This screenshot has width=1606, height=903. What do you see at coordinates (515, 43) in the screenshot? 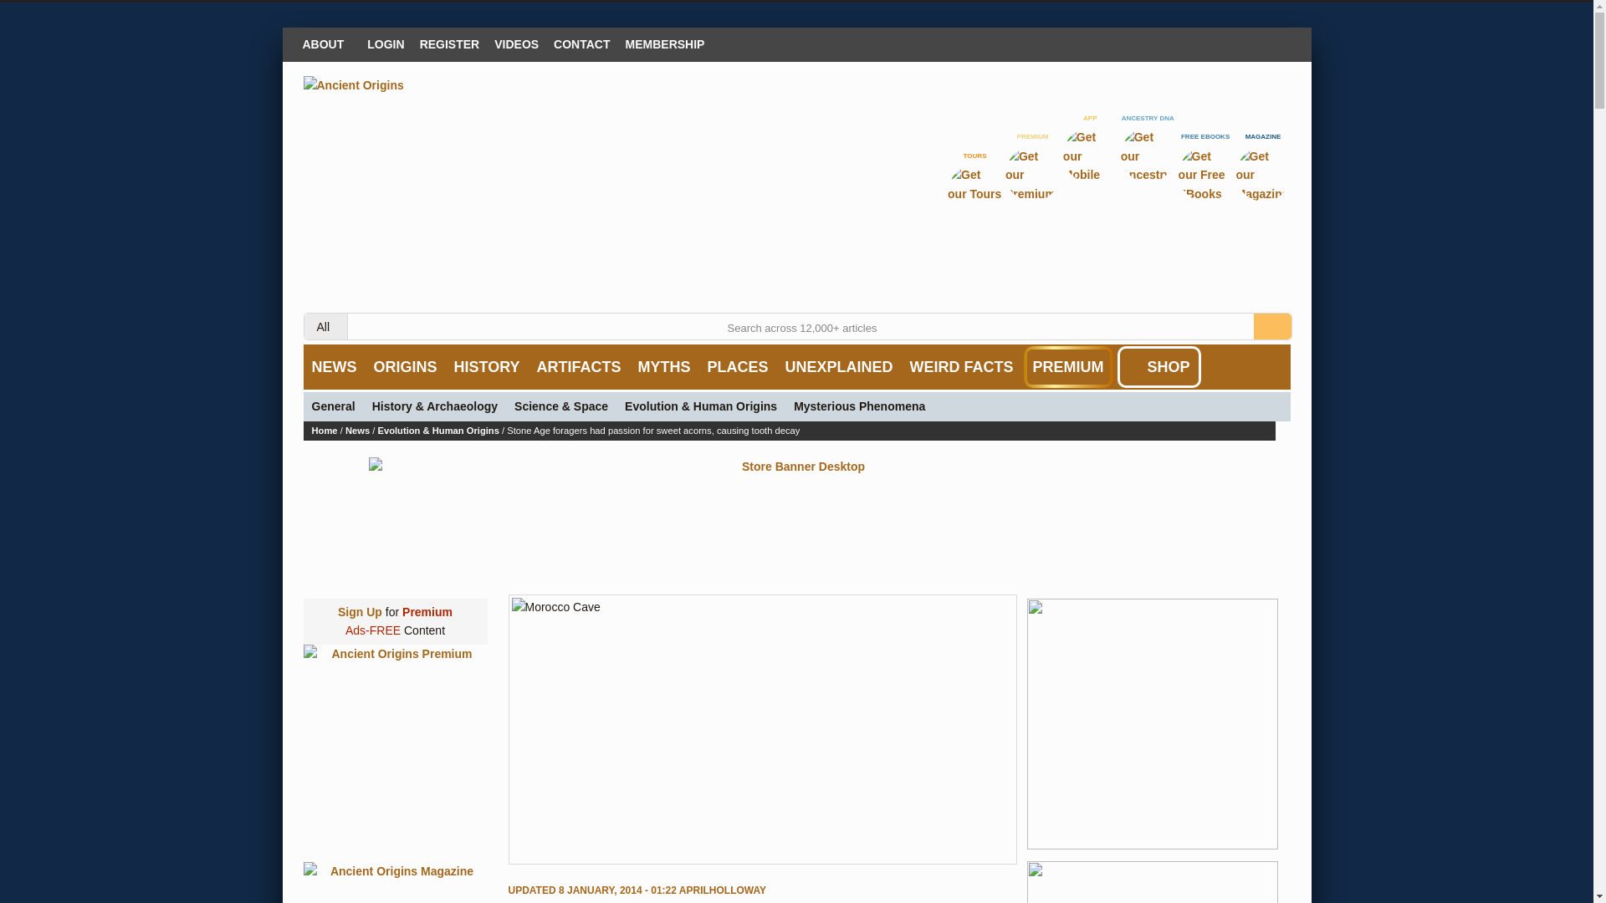
I see `VIDEOS` at bounding box center [515, 43].